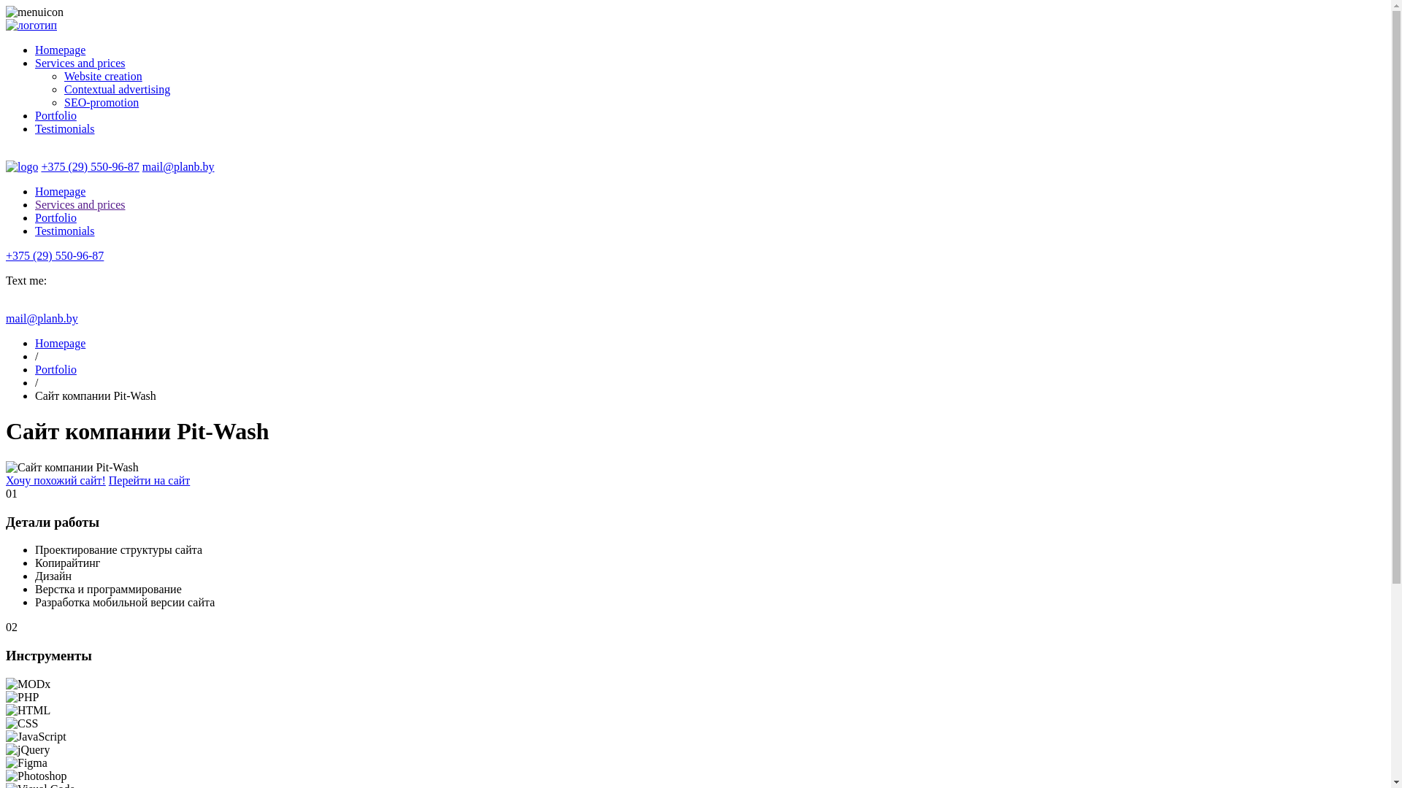 The image size is (1402, 788). Describe the element at coordinates (80, 63) in the screenshot. I see `Services and prices` at that location.